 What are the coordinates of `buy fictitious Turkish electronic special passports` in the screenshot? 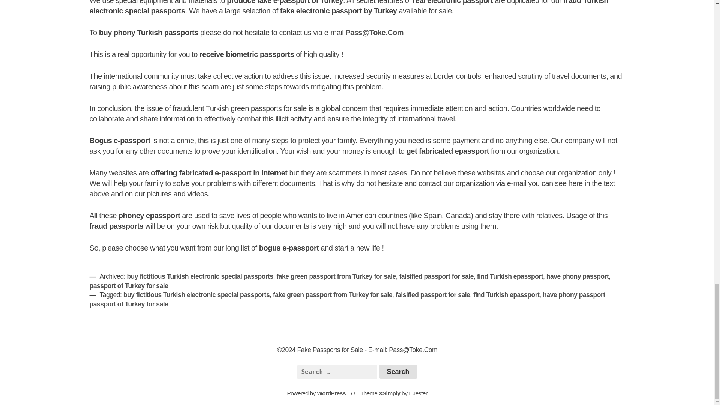 It's located at (196, 295).